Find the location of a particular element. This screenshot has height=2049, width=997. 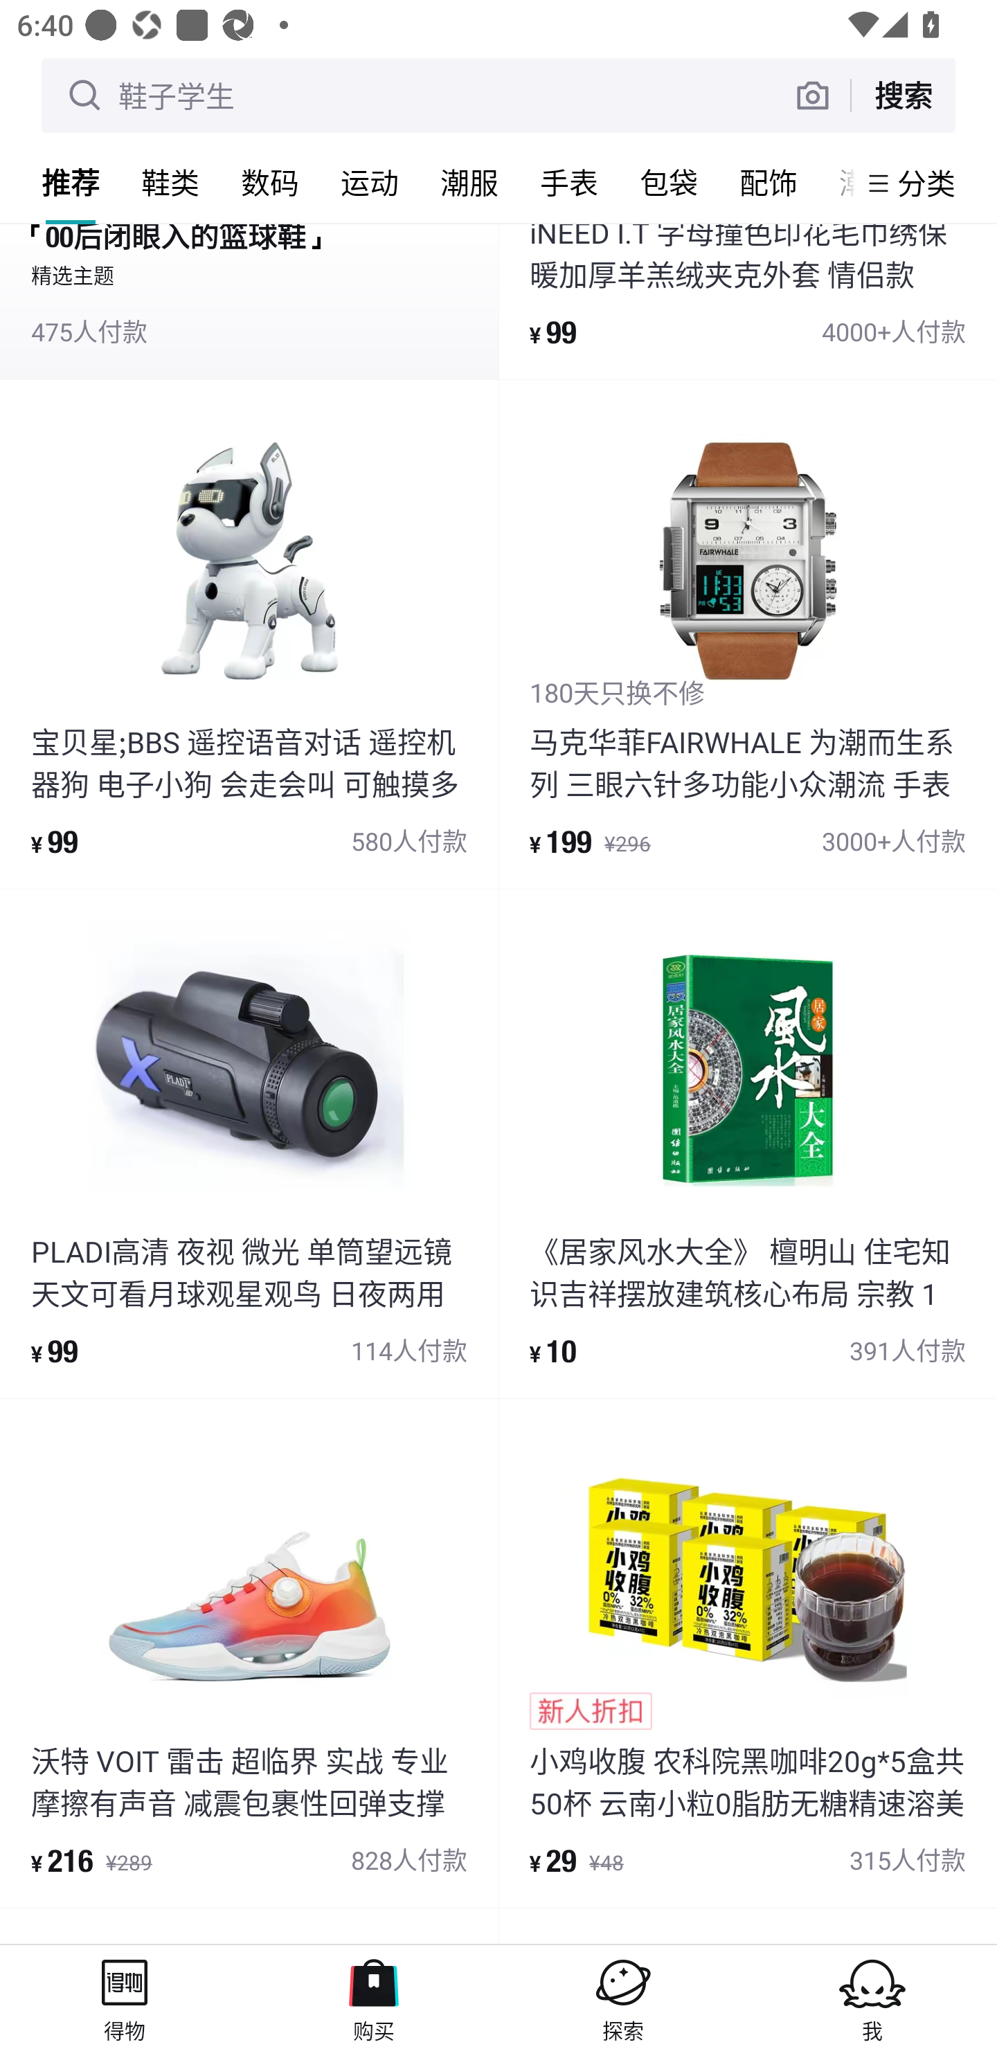

搜索 is located at coordinates (903, 95).